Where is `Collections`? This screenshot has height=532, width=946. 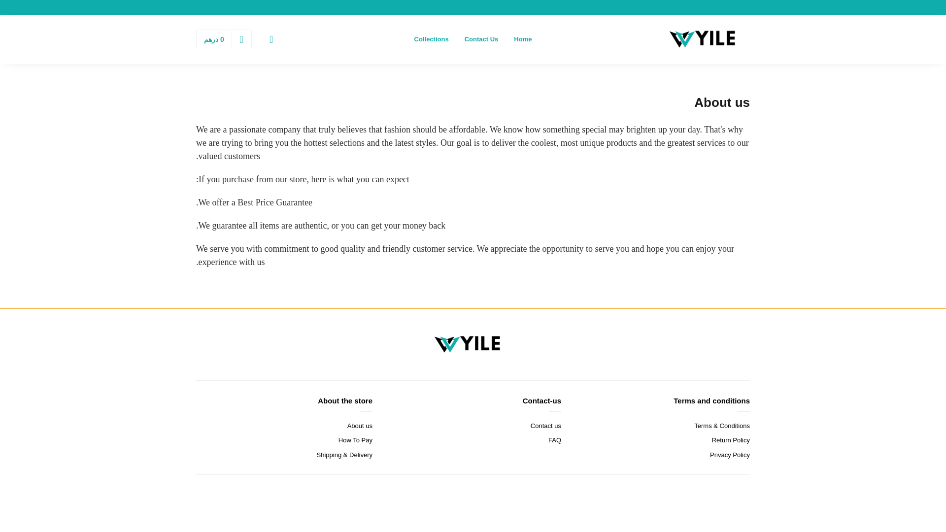
Collections is located at coordinates (432, 39).